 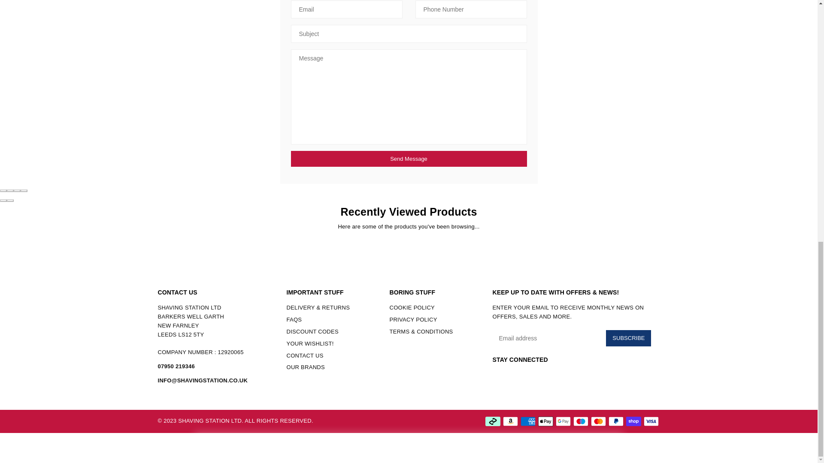 I want to click on AMERICAN EXPRESS, so click(x=527, y=421).